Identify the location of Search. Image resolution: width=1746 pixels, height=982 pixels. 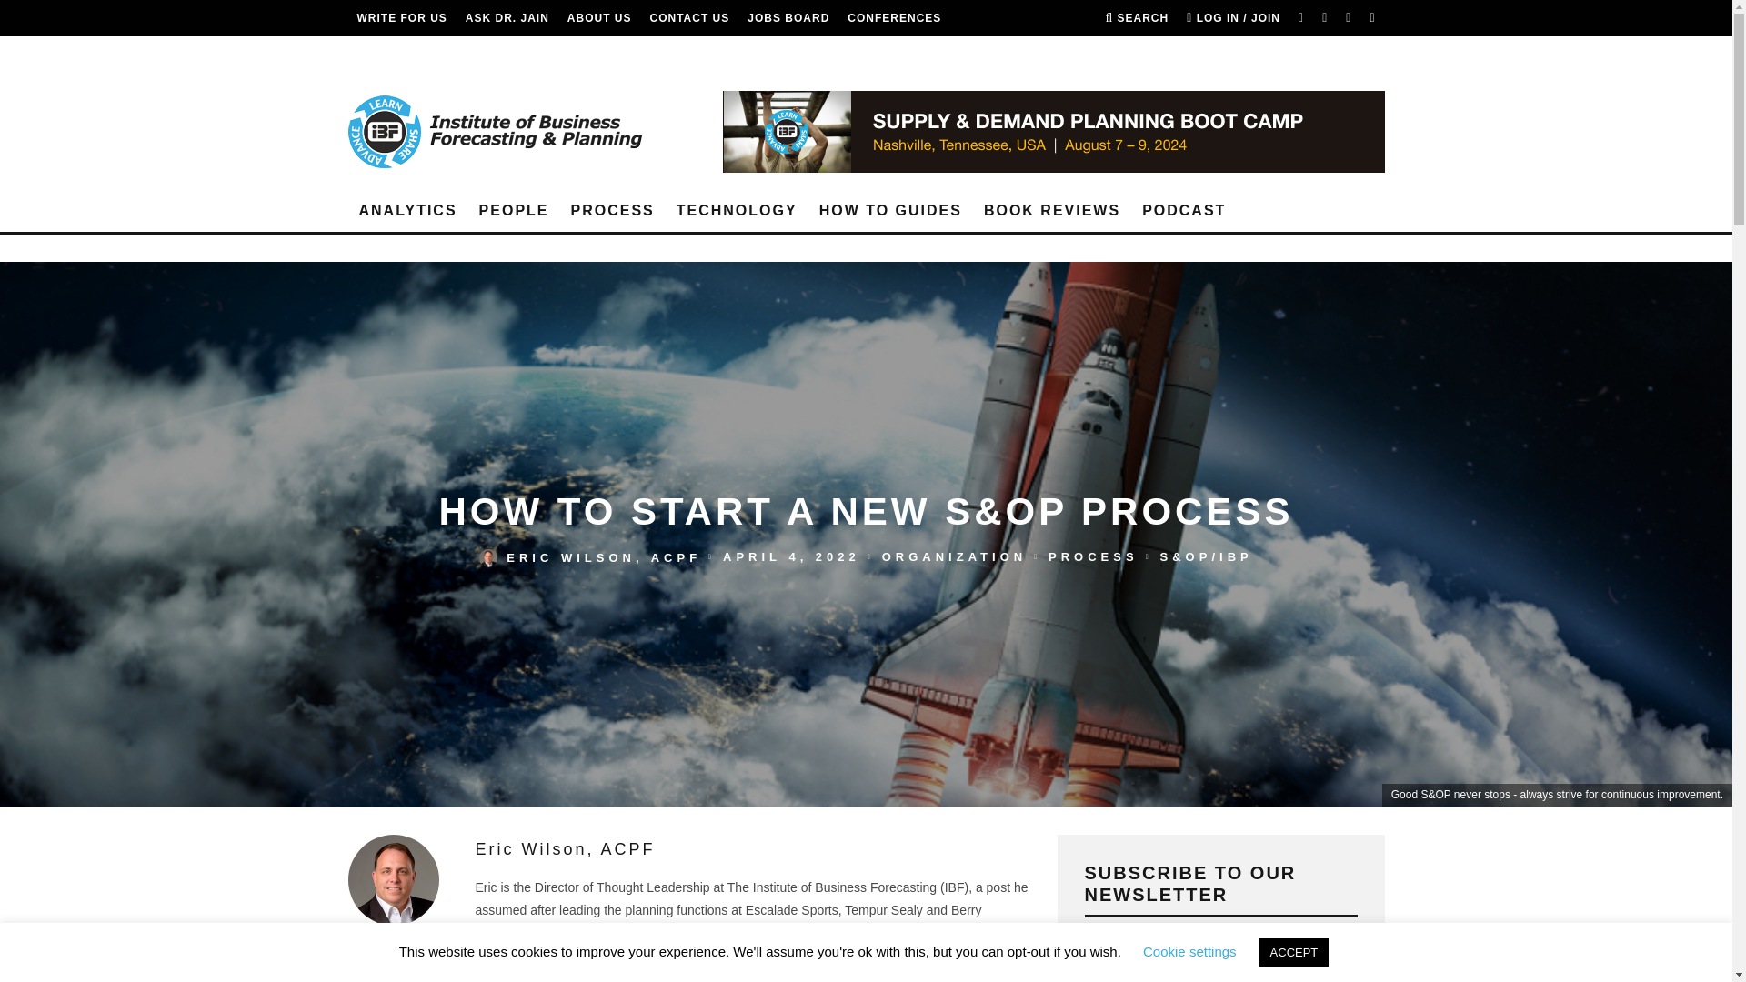
(1137, 18).